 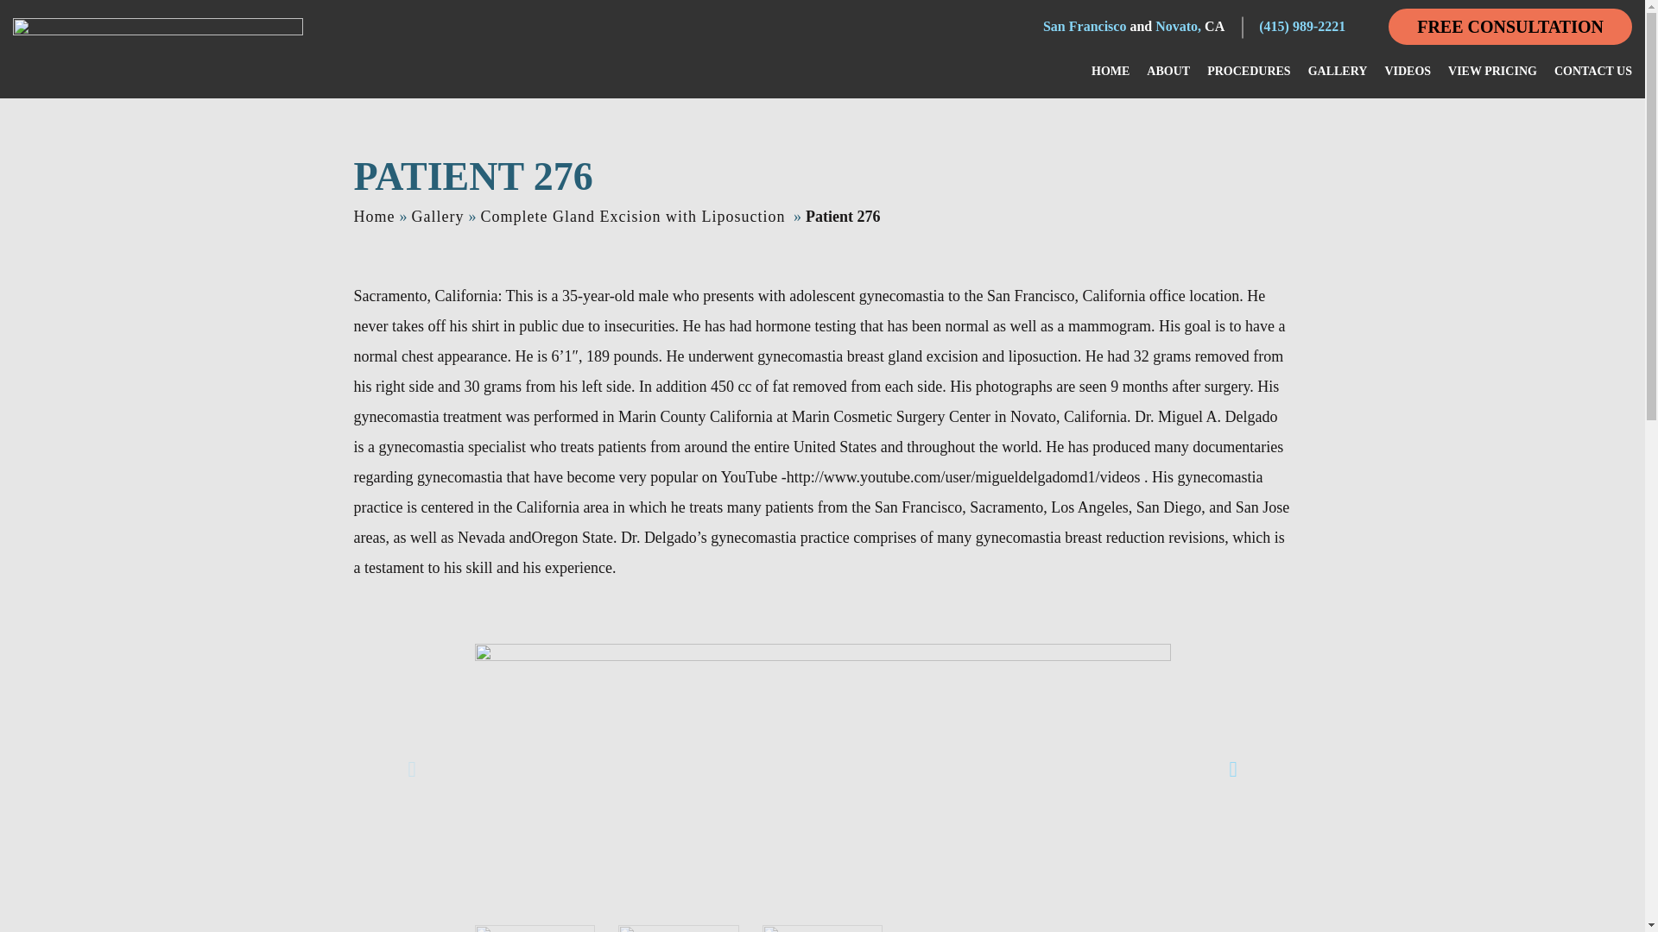 I want to click on HOME, so click(x=1110, y=71).